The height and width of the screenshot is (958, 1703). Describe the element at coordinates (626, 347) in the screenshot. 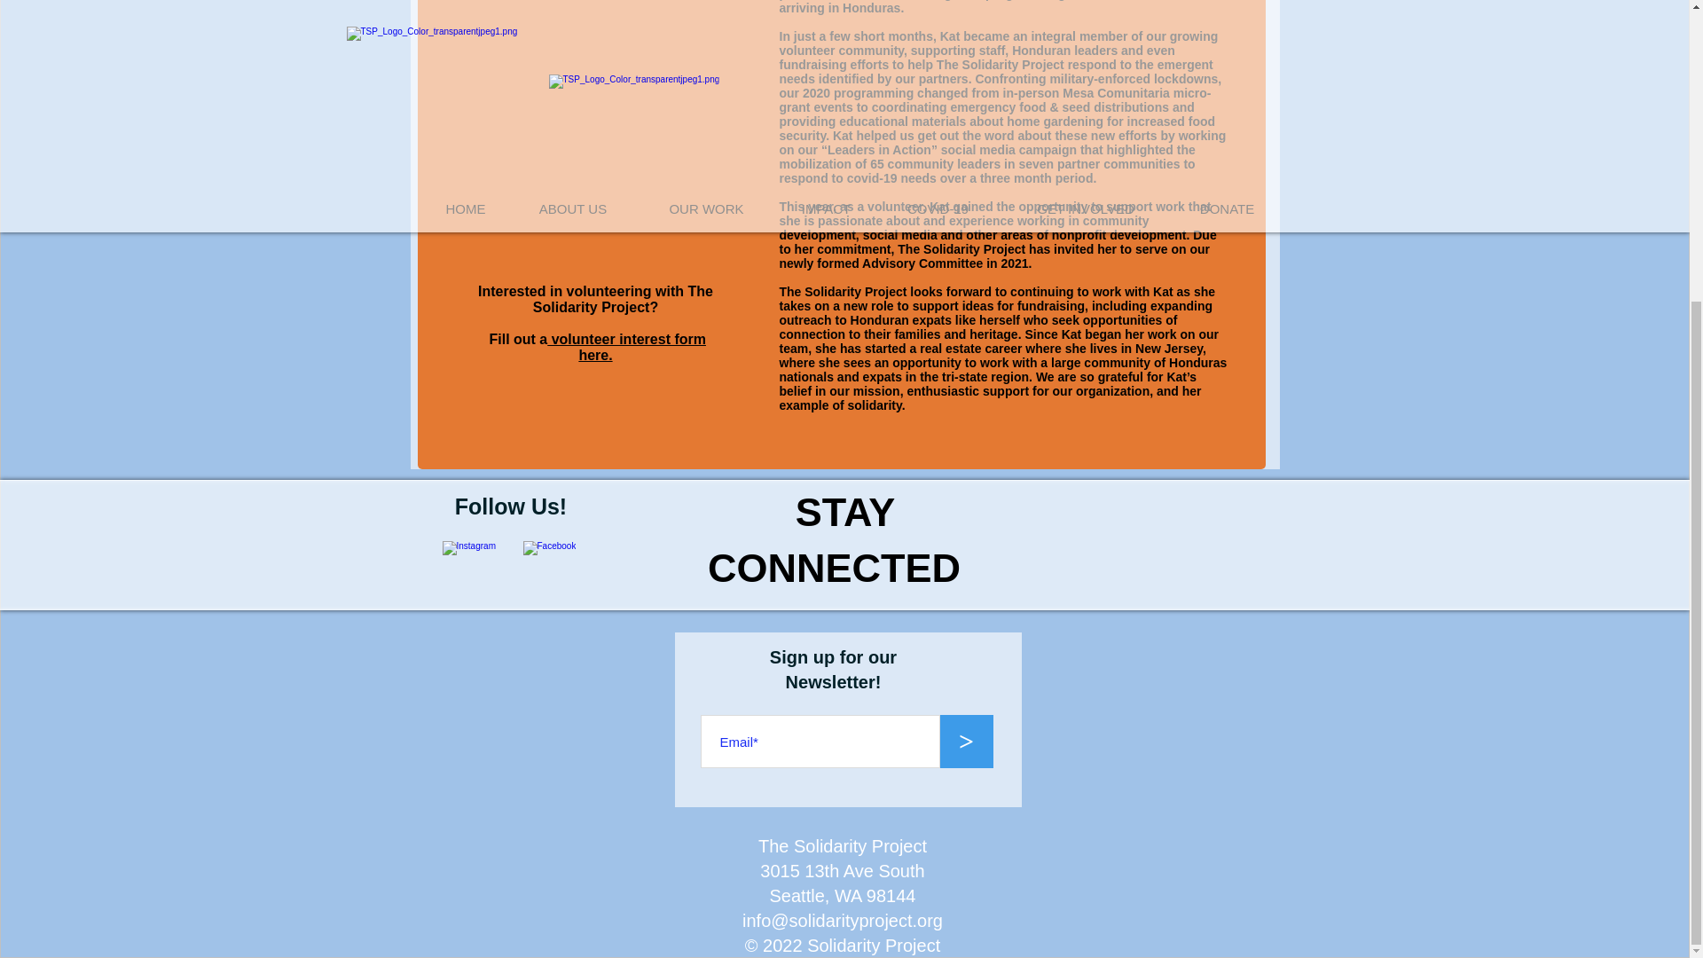

I see `volunteer interest form here.` at that location.